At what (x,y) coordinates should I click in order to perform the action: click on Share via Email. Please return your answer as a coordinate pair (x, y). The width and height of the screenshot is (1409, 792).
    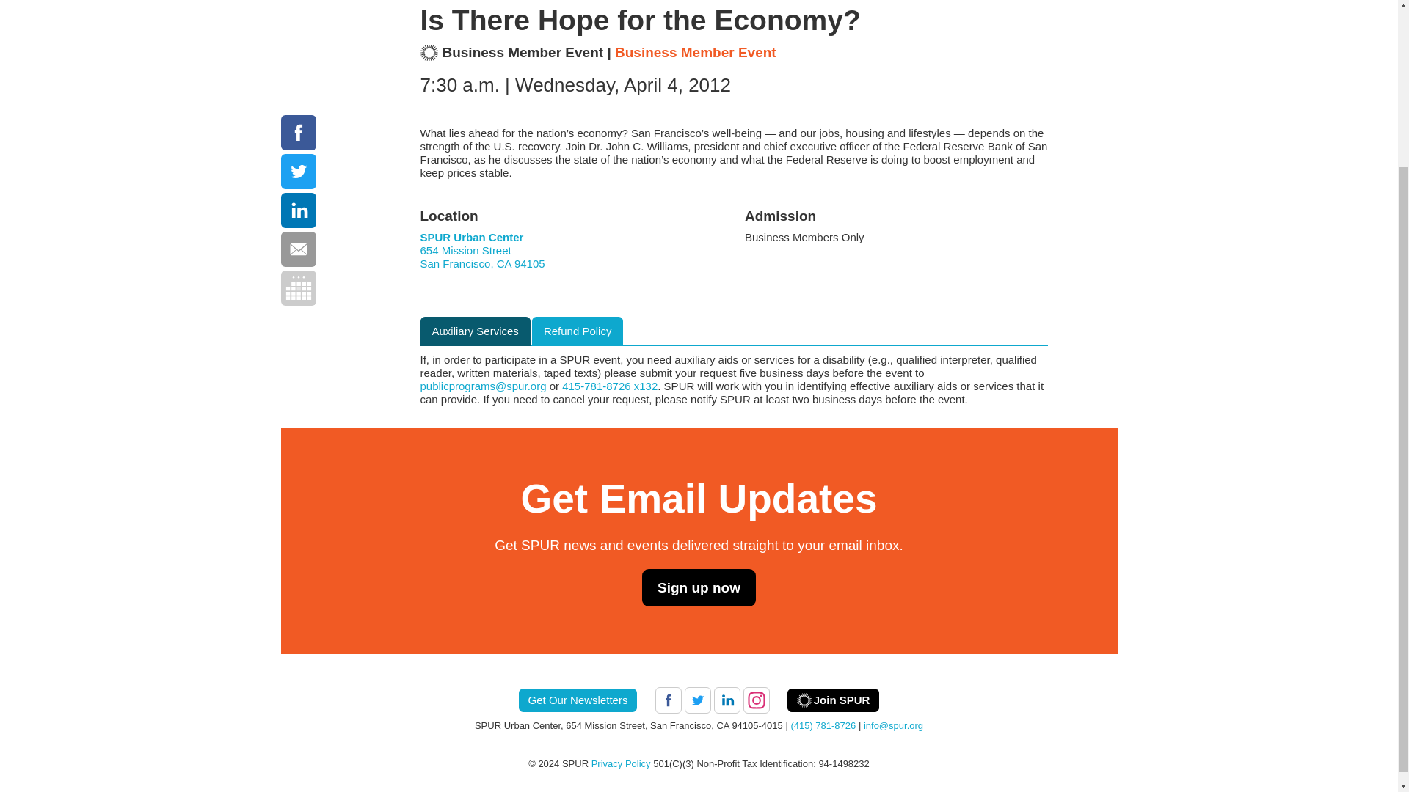
    Looking at the image, I should click on (298, 249).